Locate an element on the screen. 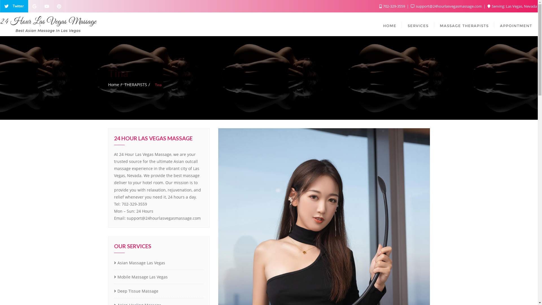 This screenshot has height=305, width=542. Mobile Massage Las Vegas is located at coordinates (159, 277).